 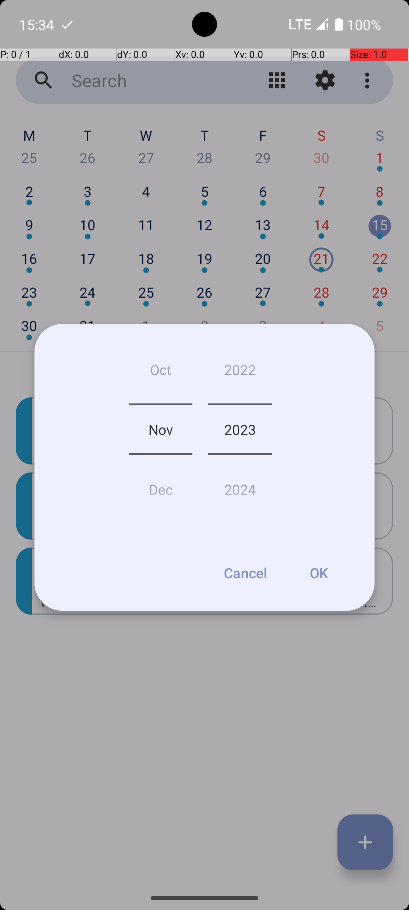 What do you see at coordinates (161, 486) in the screenshot?
I see `Dec` at bounding box center [161, 486].